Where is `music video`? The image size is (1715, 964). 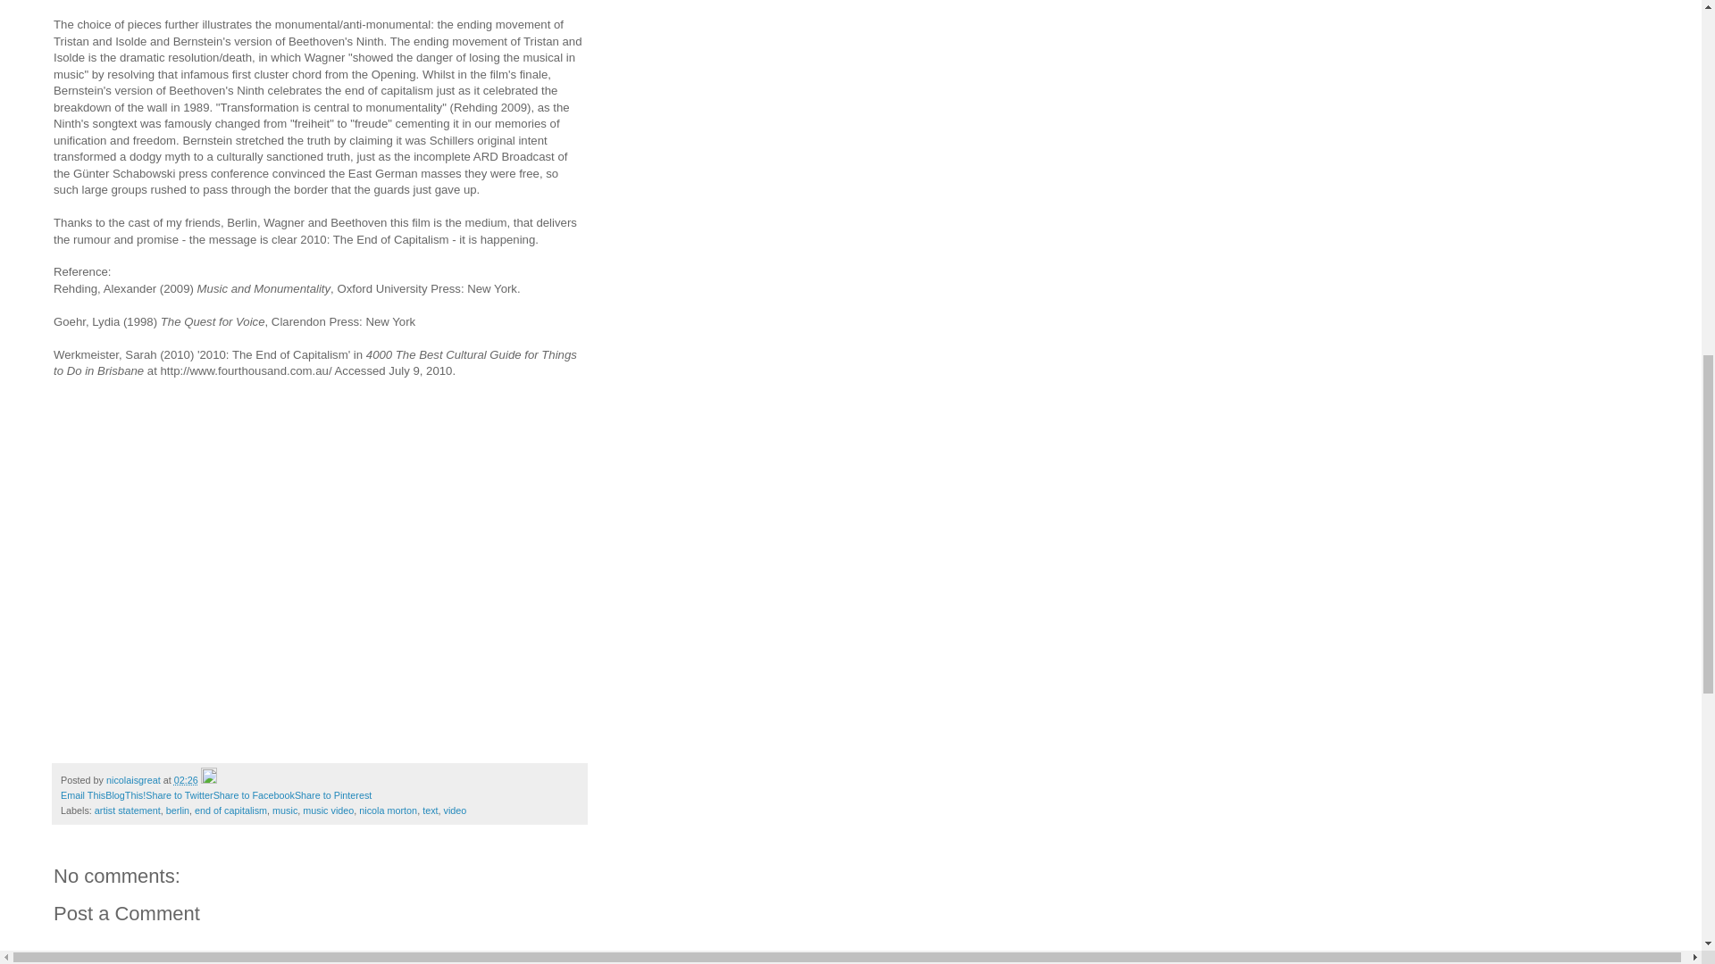 music video is located at coordinates (328, 810).